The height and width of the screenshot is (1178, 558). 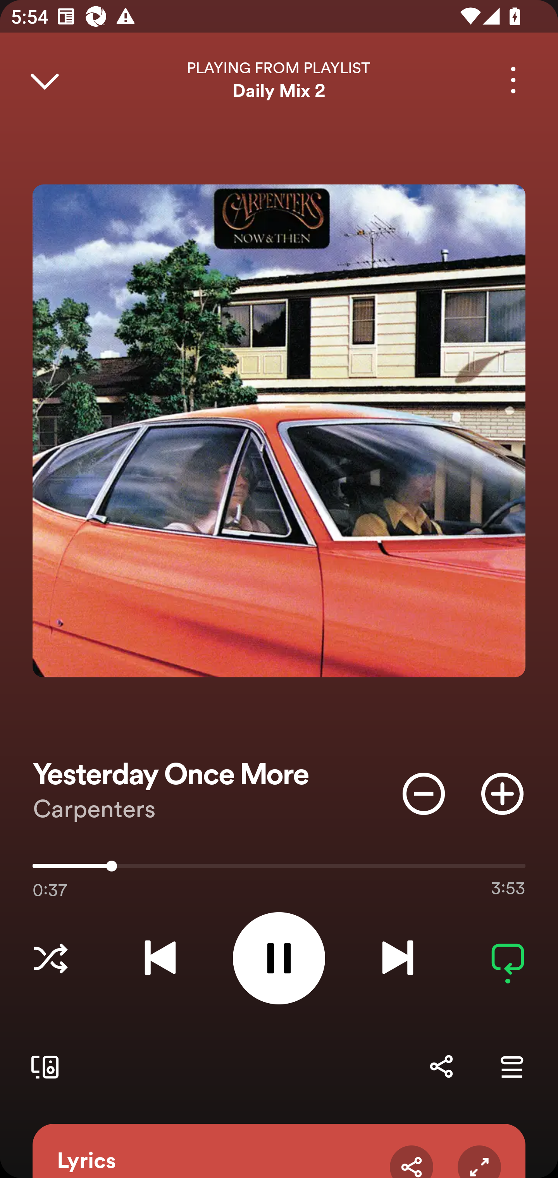 I want to click on Share, so click(x=412, y=1161).